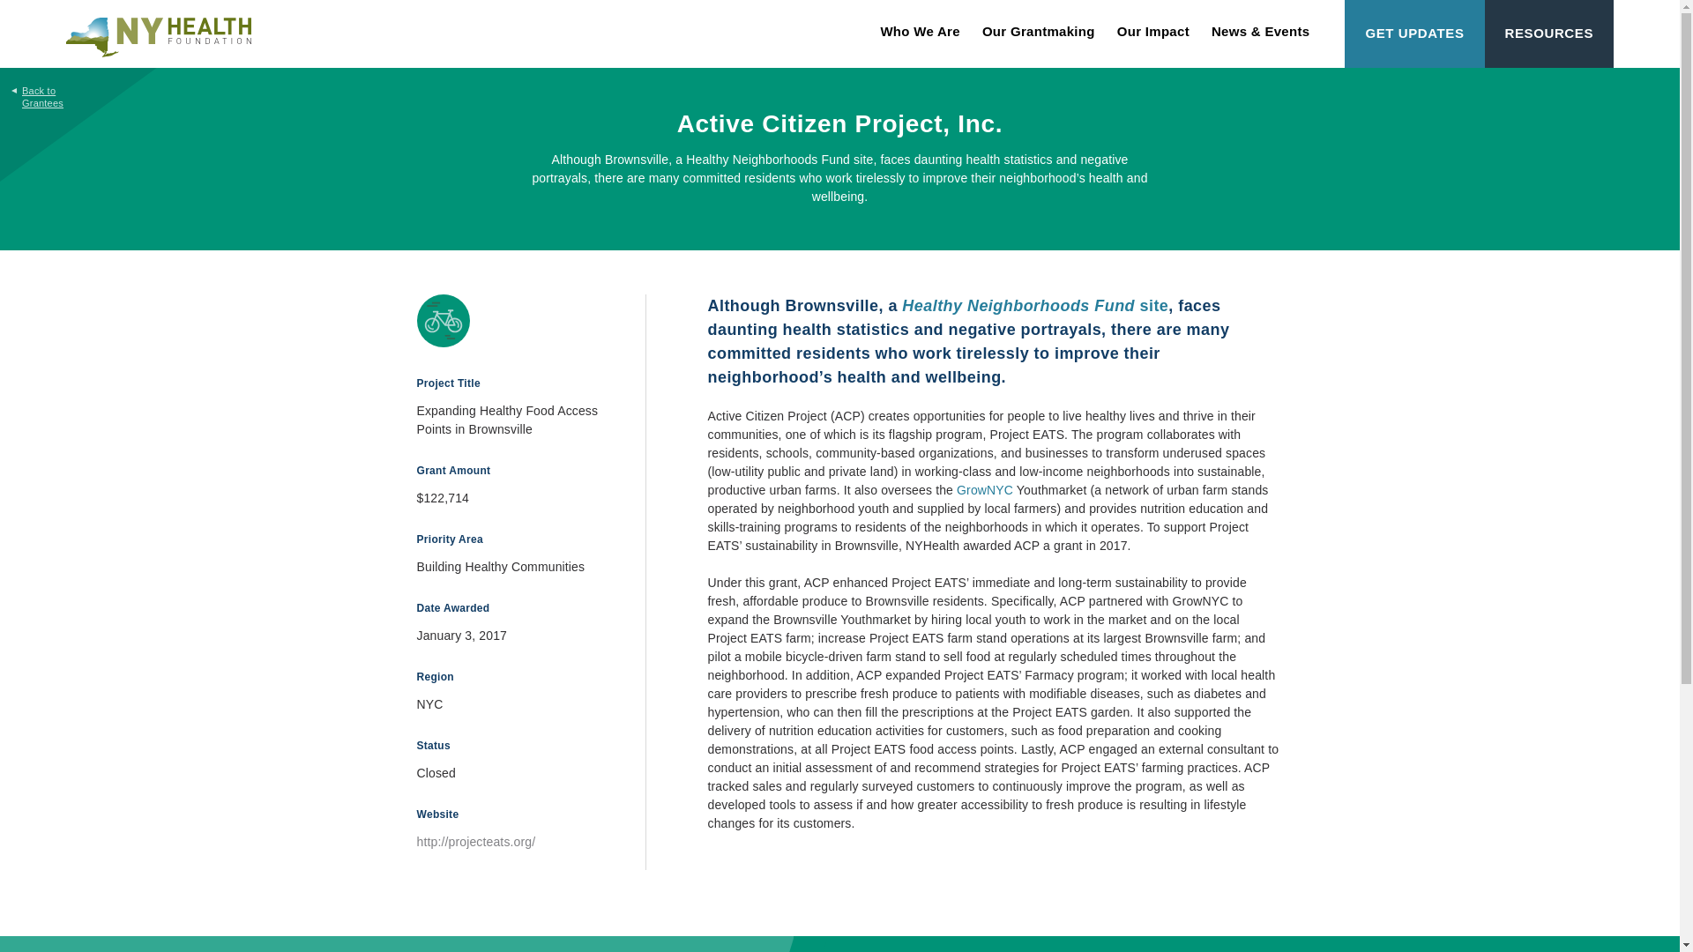 Image resolution: width=1693 pixels, height=952 pixels. I want to click on GrowNYC, so click(984, 489).